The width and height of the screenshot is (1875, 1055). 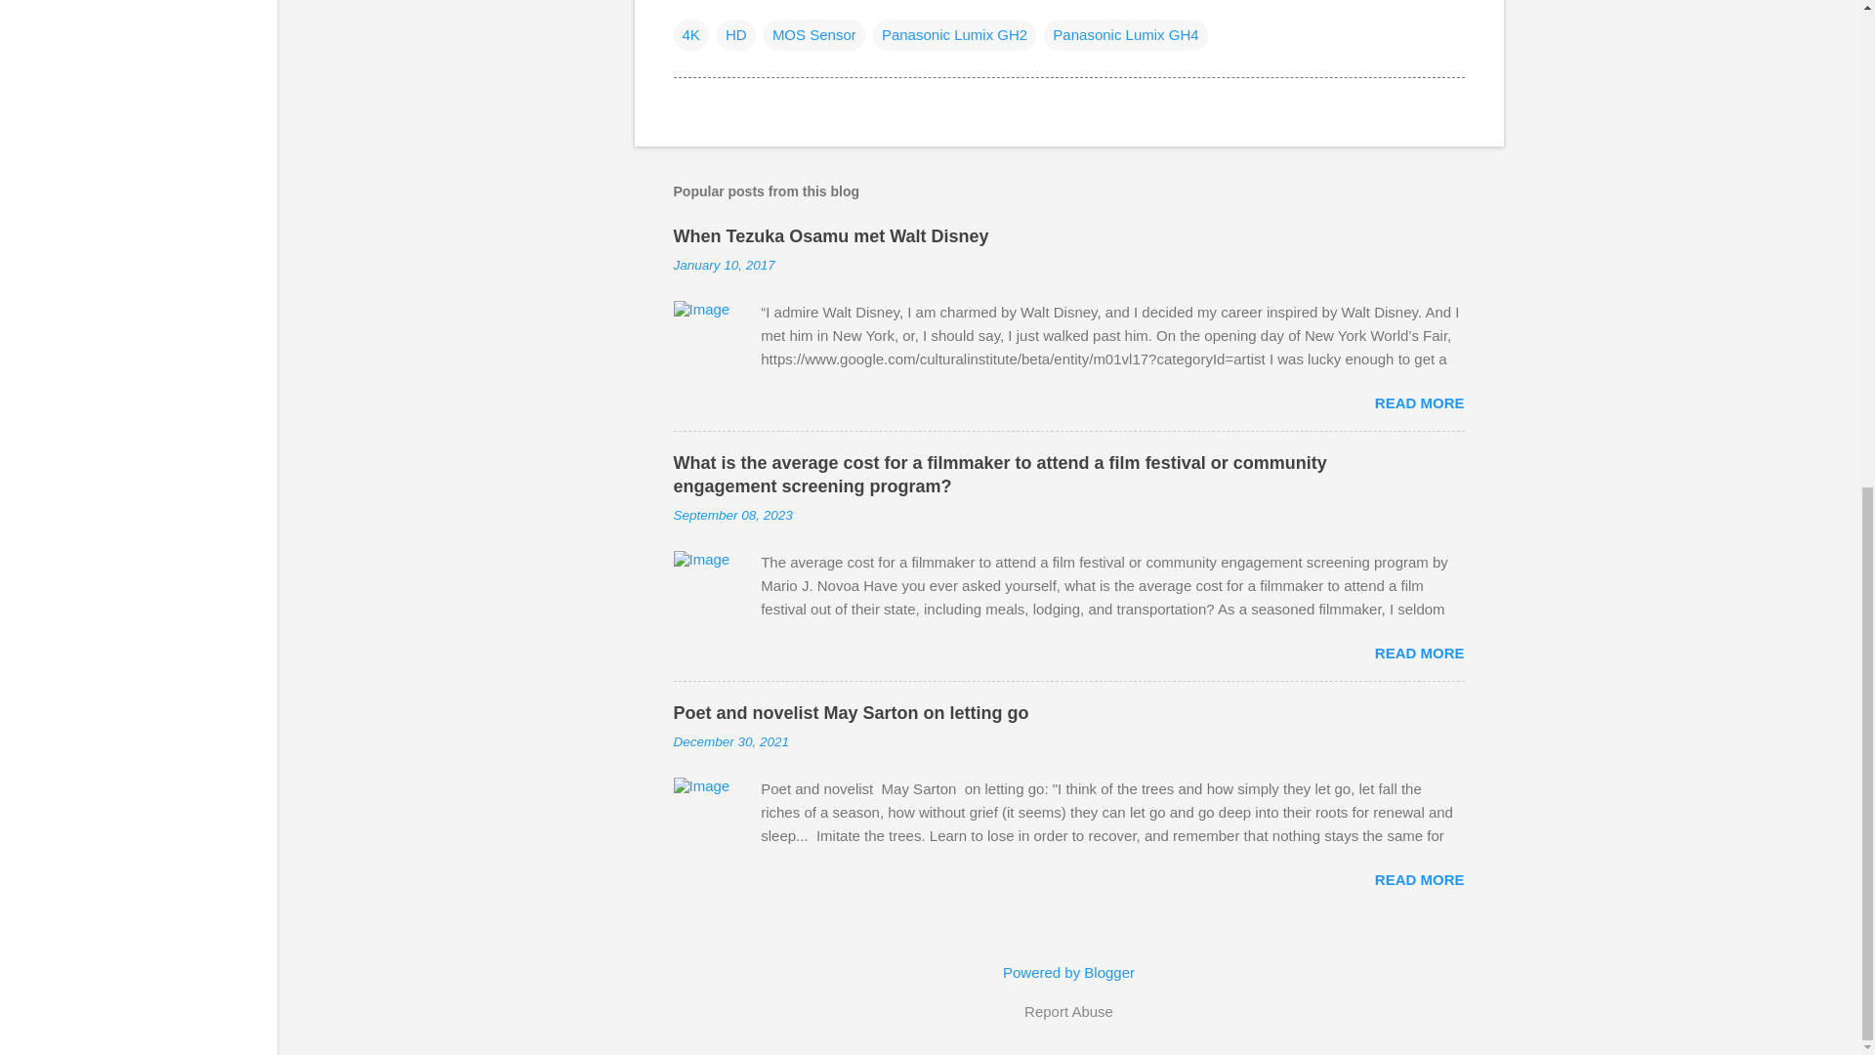 What do you see at coordinates (1125, 35) in the screenshot?
I see `Panasonic Lumix GH4` at bounding box center [1125, 35].